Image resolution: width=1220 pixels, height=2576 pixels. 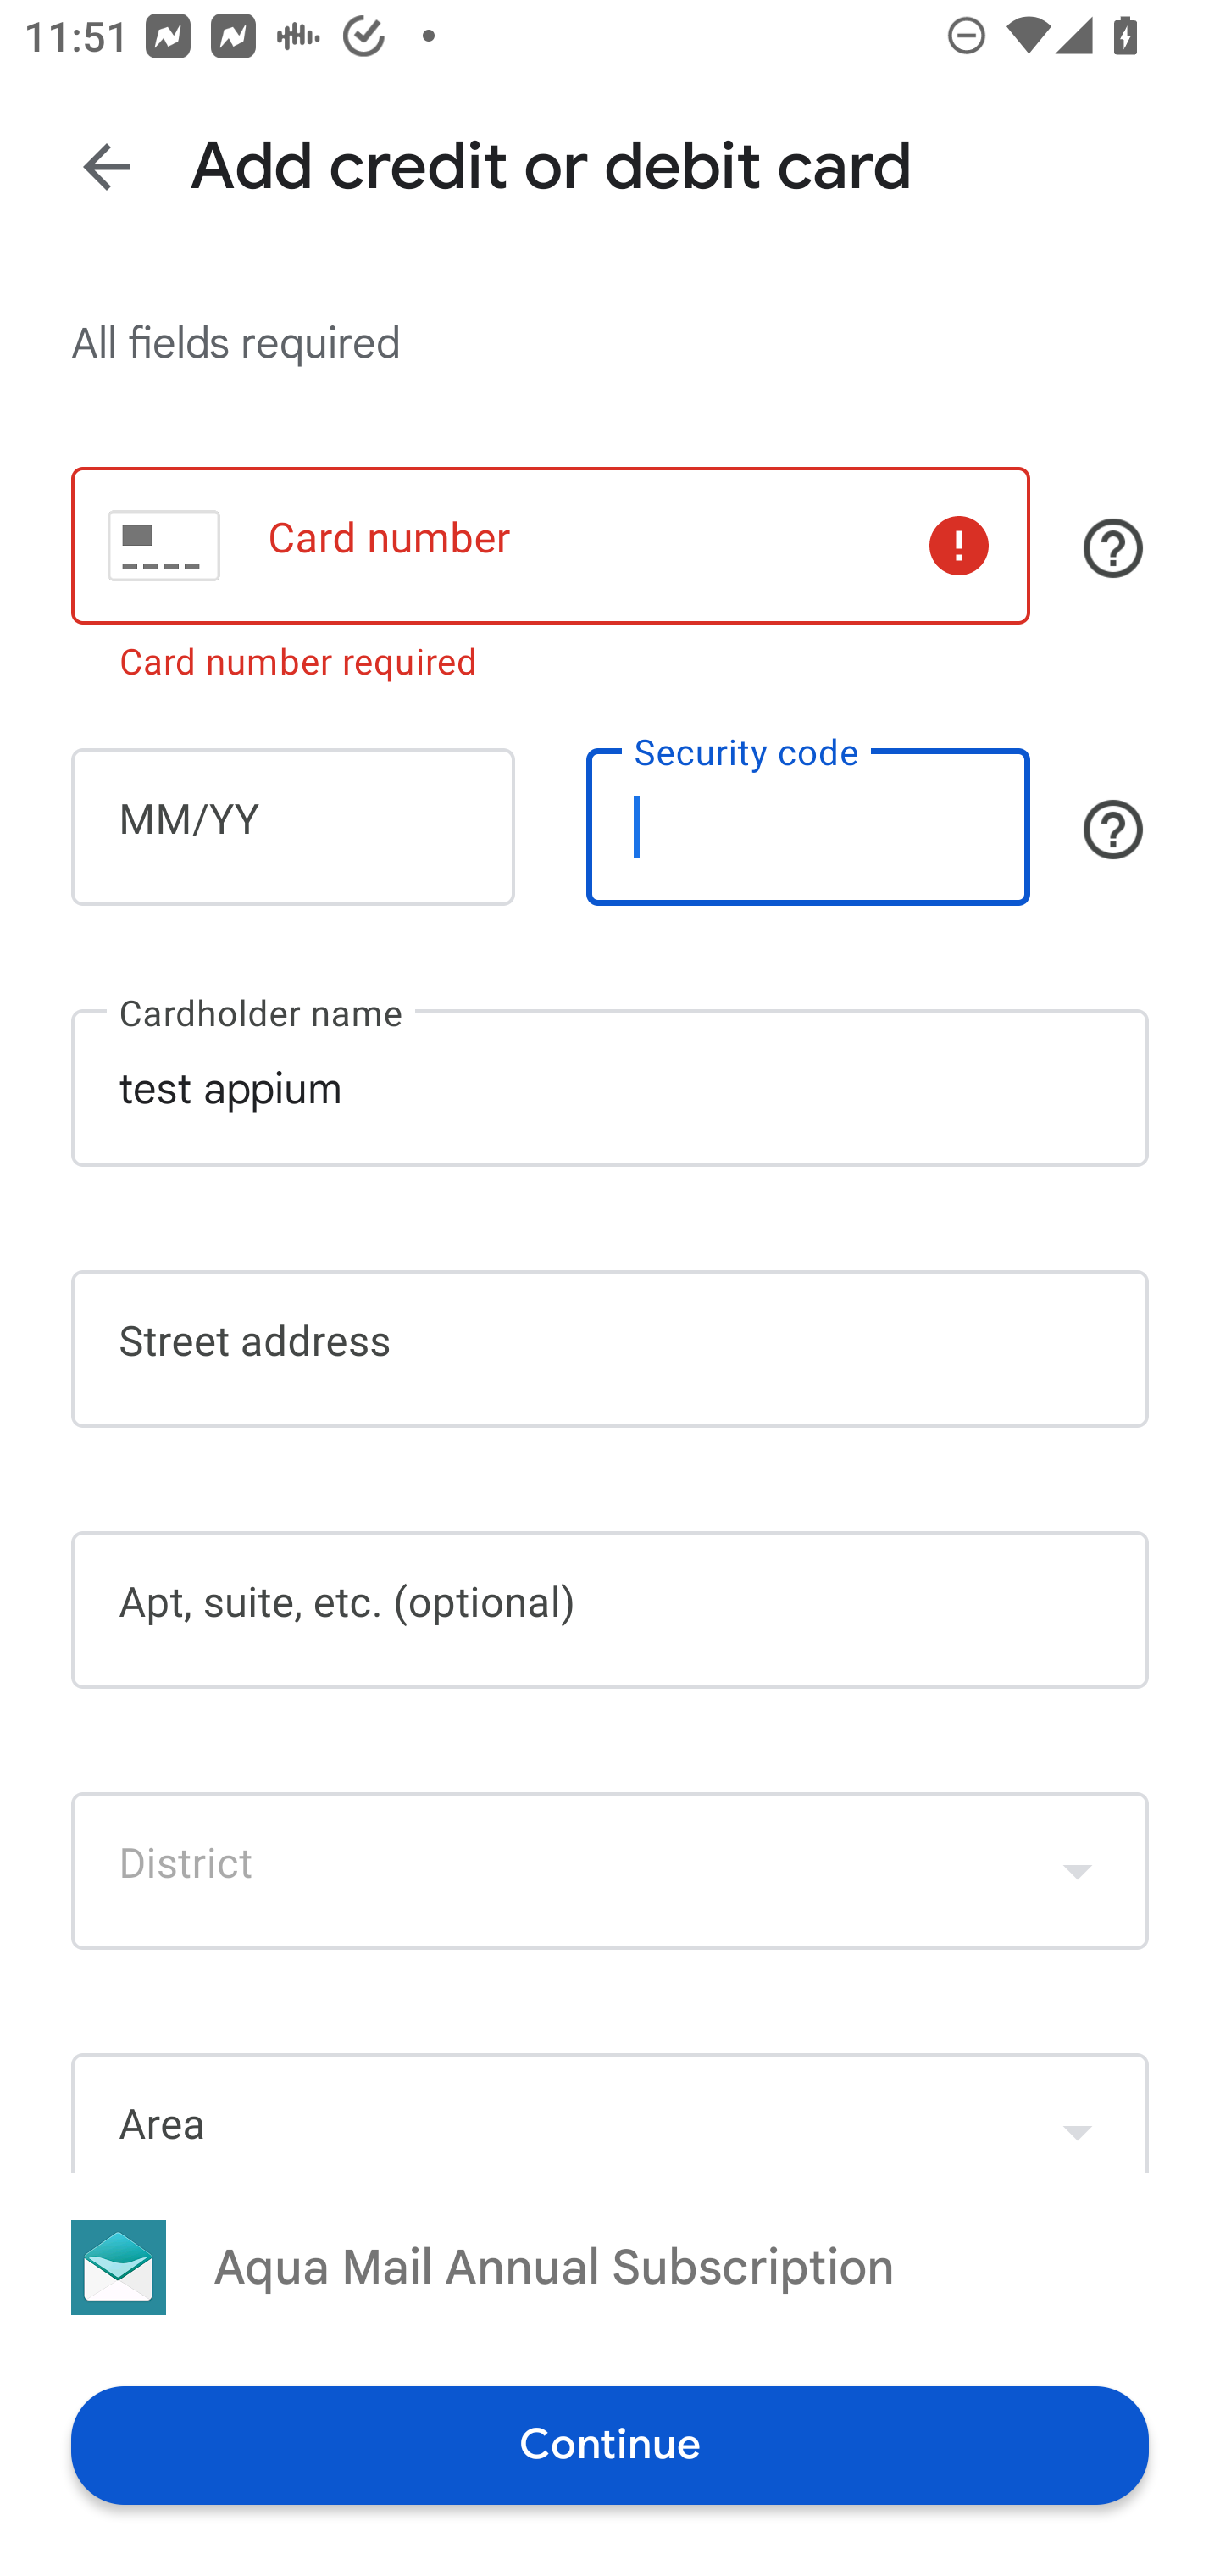 I want to click on Security code help, so click(x=1113, y=829).